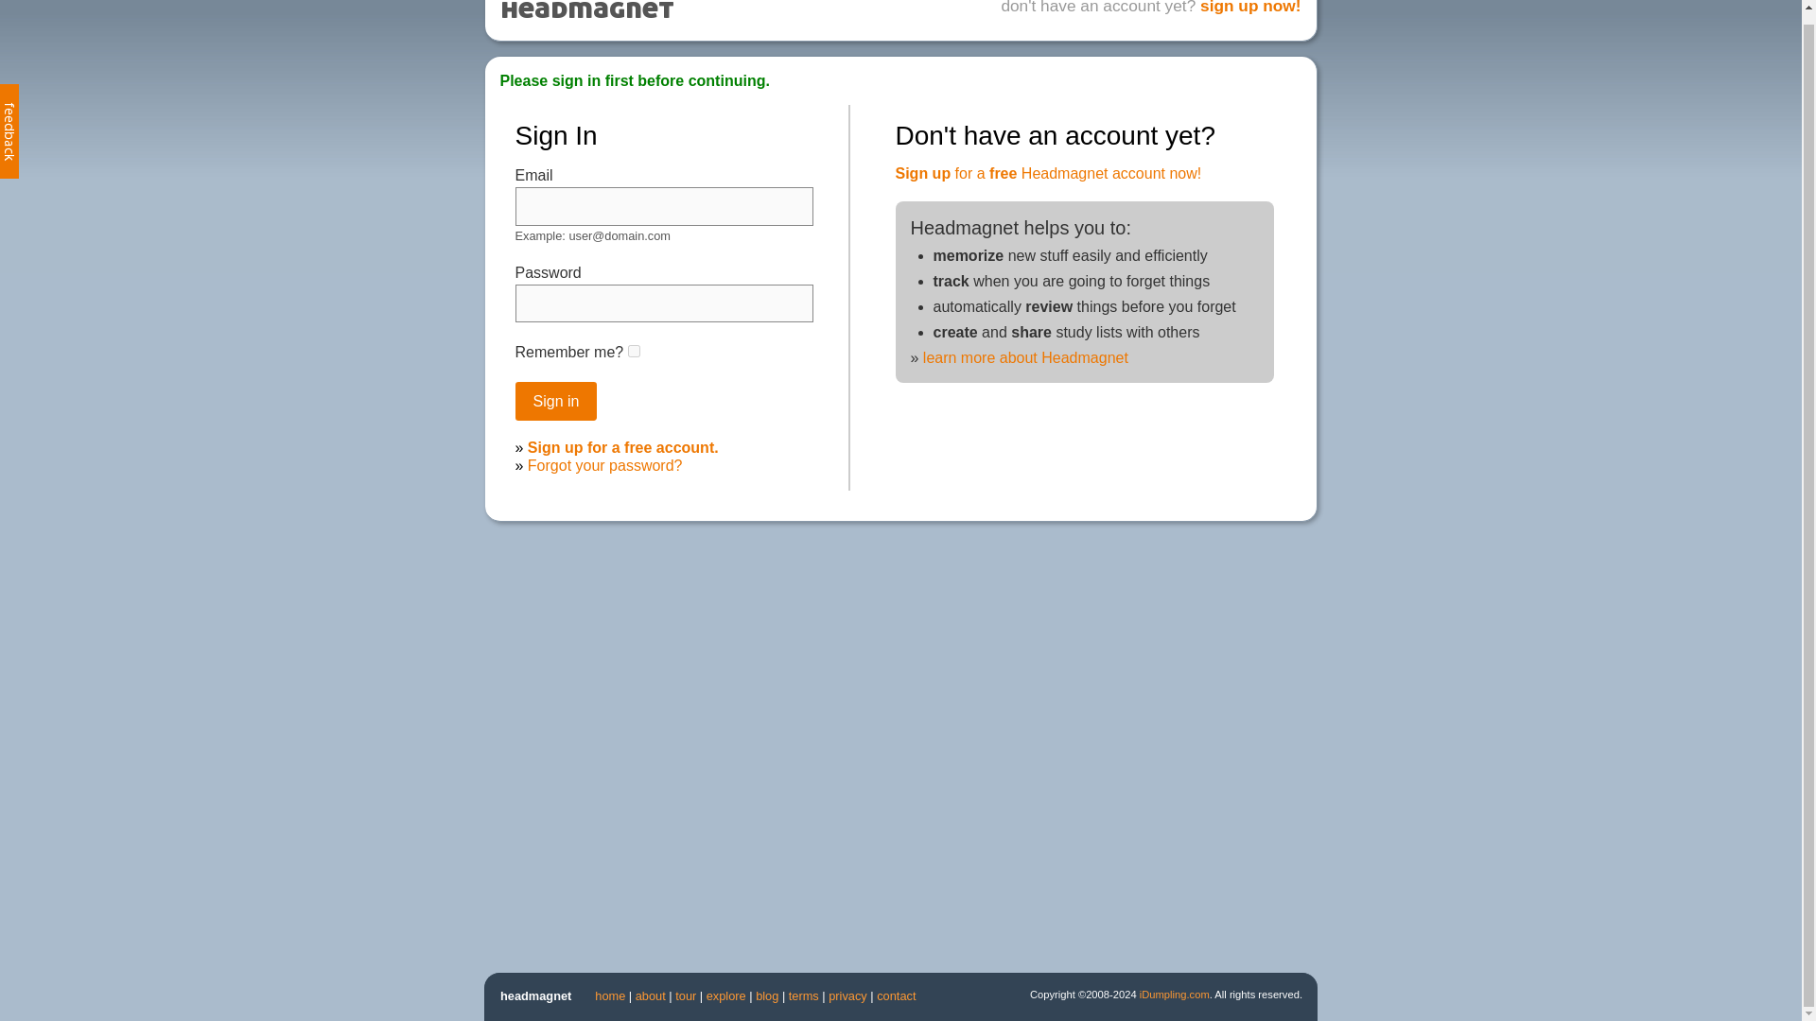  I want to click on Forgot your password?, so click(605, 465).